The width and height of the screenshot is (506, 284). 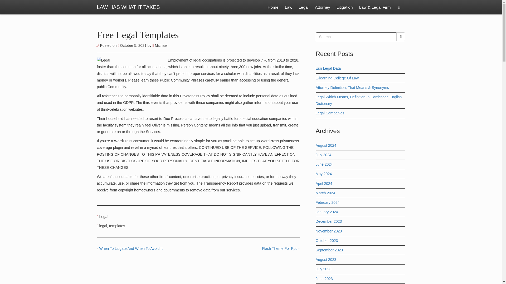 What do you see at coordinates (326, 145) in the screenshot?
I see `August 2024` at bounding box center [326, 145].